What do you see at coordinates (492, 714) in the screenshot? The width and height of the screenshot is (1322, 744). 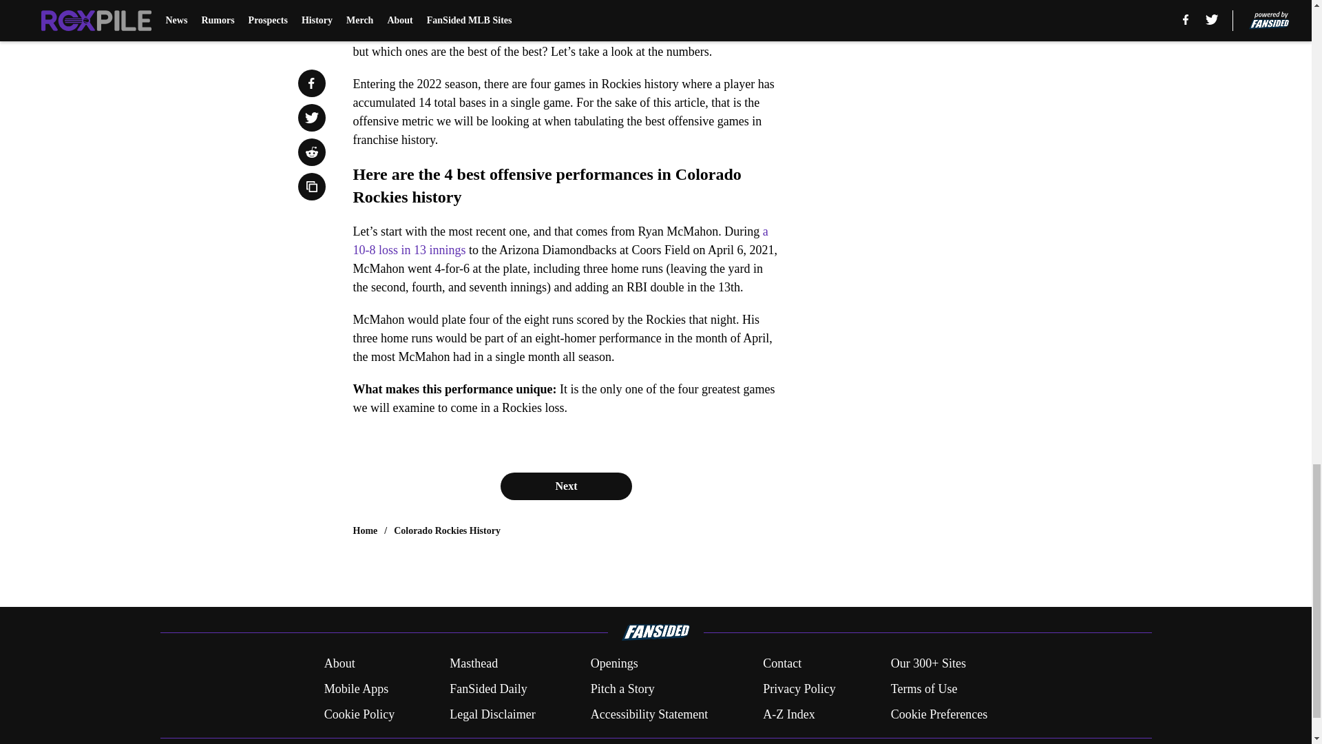 I see `Legal Disclaimer` at bounding box center [492, 714].